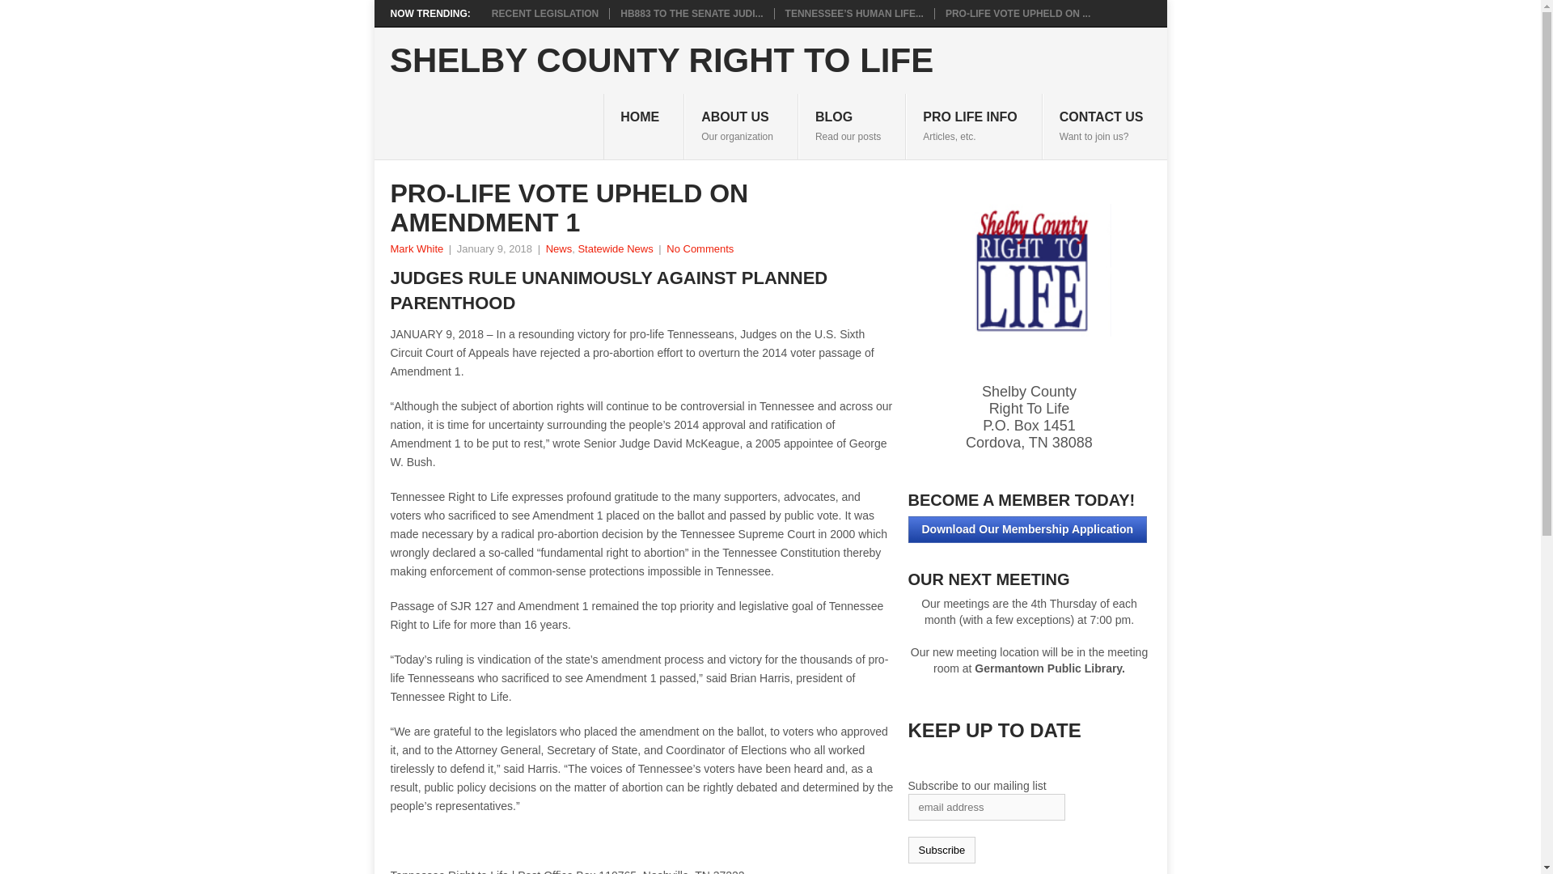 The image size is (1553, 874). I want to click on HB883 to the Senate Judiciary Committee as Senate Bill 745, so click(545, 13).